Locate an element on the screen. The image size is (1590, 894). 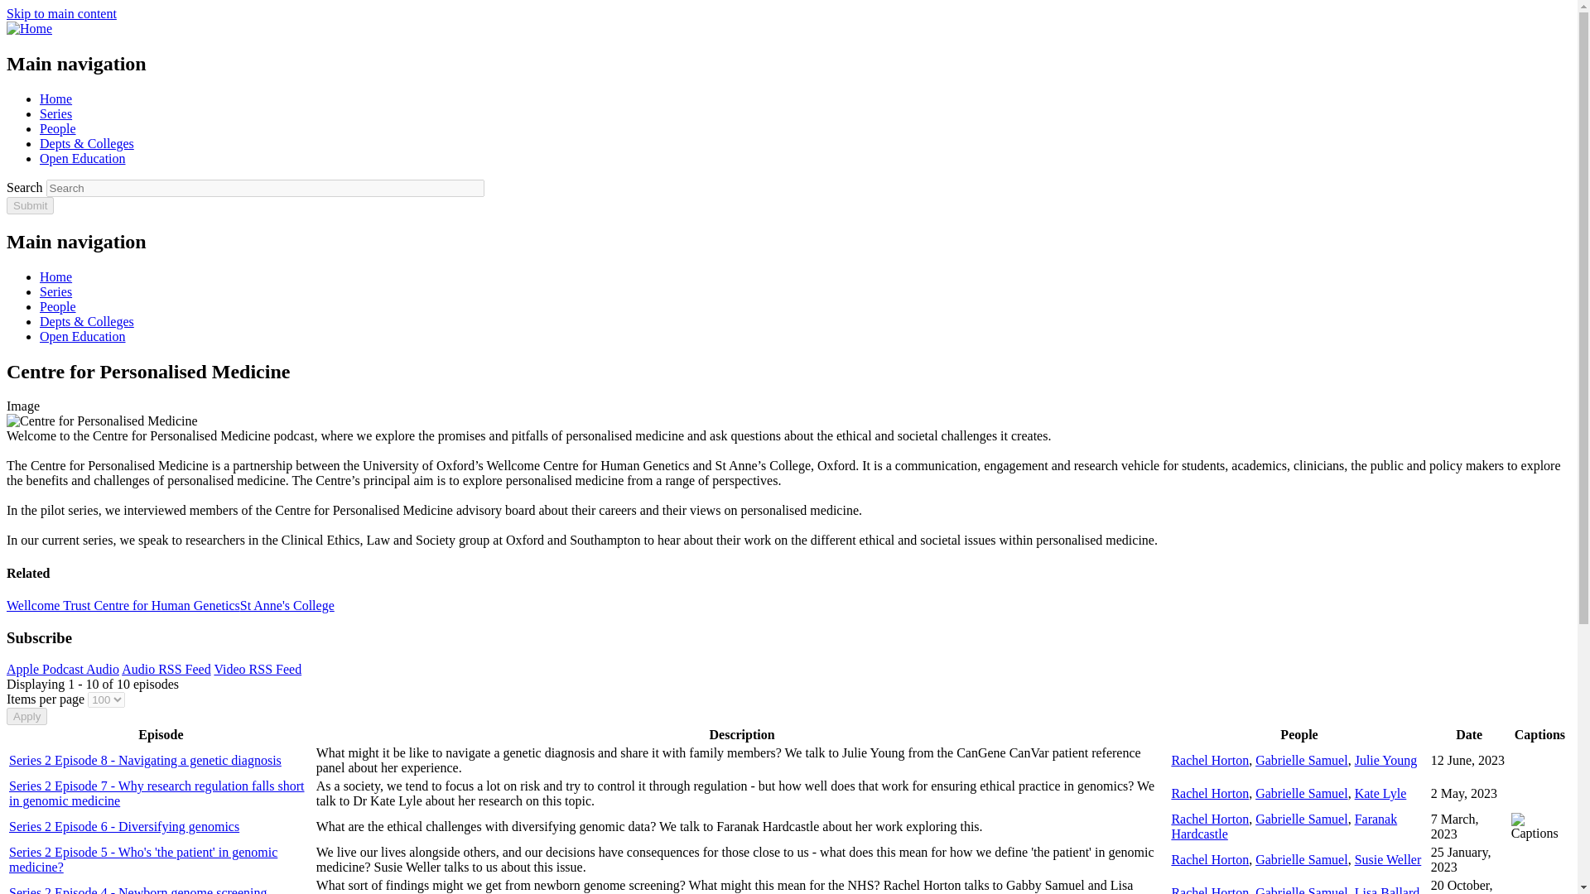
People is located at coordinates (58, 128).